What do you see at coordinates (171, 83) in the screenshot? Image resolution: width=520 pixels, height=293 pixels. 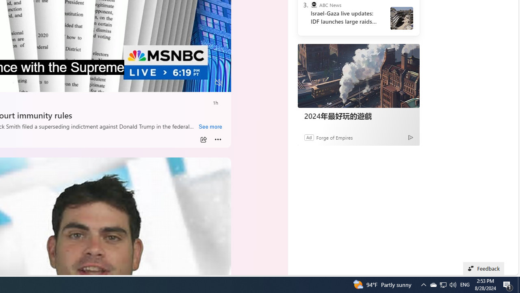 I see `Quality Settings` at bounding box center [171, 83].